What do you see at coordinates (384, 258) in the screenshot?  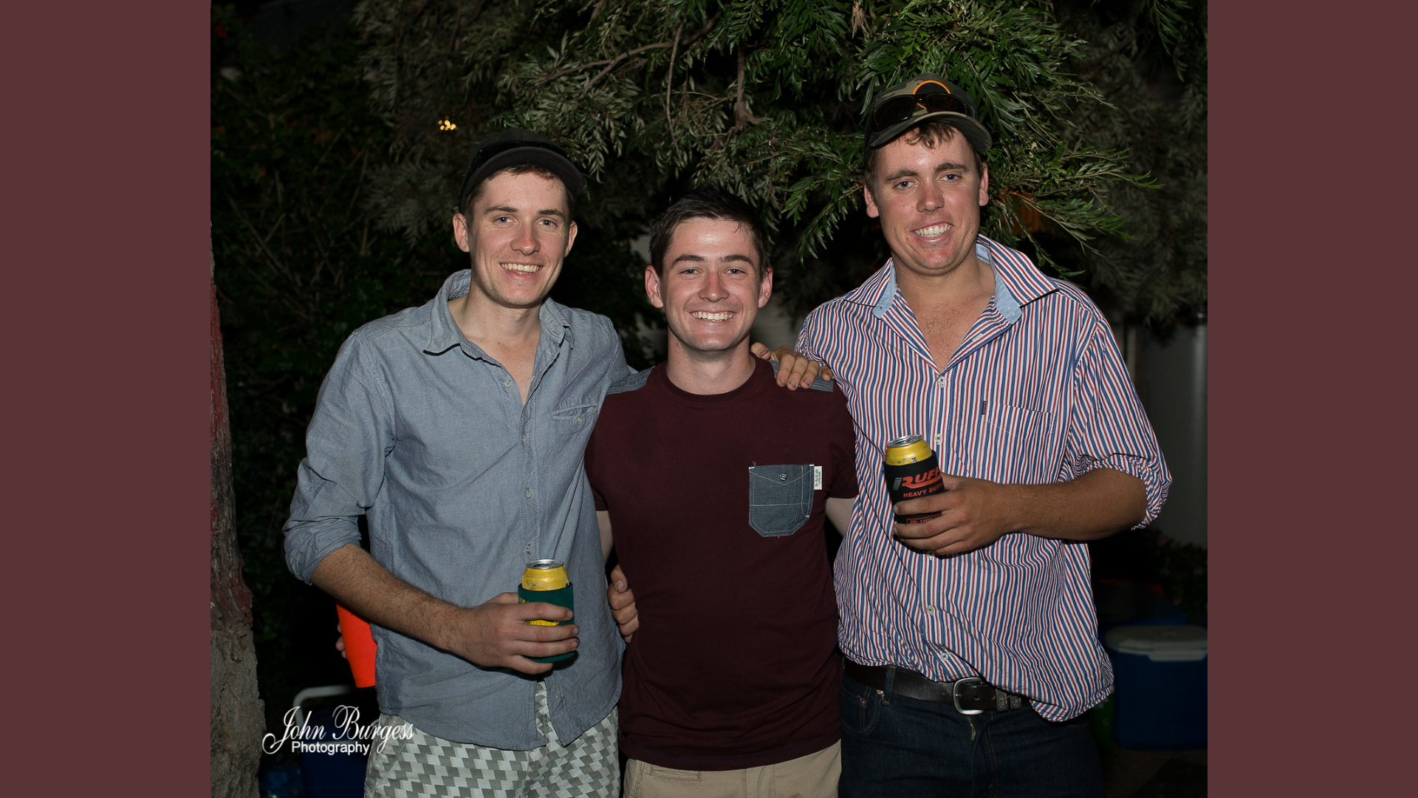 I see `PORTRAITS` at bounding box center [384, 258].